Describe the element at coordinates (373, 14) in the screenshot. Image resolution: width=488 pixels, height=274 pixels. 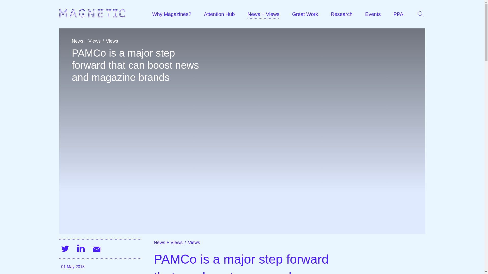
I see `Events` at that location.